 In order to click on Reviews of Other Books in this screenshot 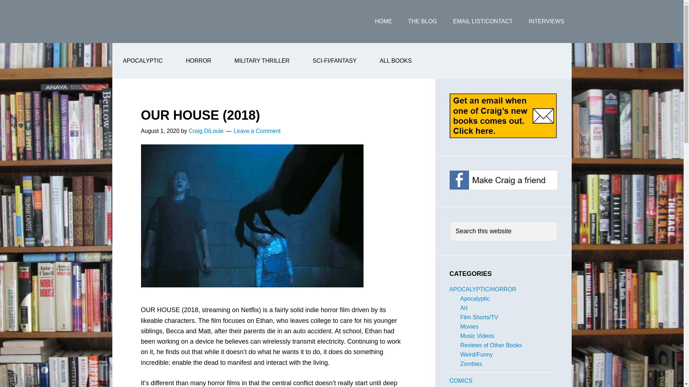, I will do `click(491, 345)`.